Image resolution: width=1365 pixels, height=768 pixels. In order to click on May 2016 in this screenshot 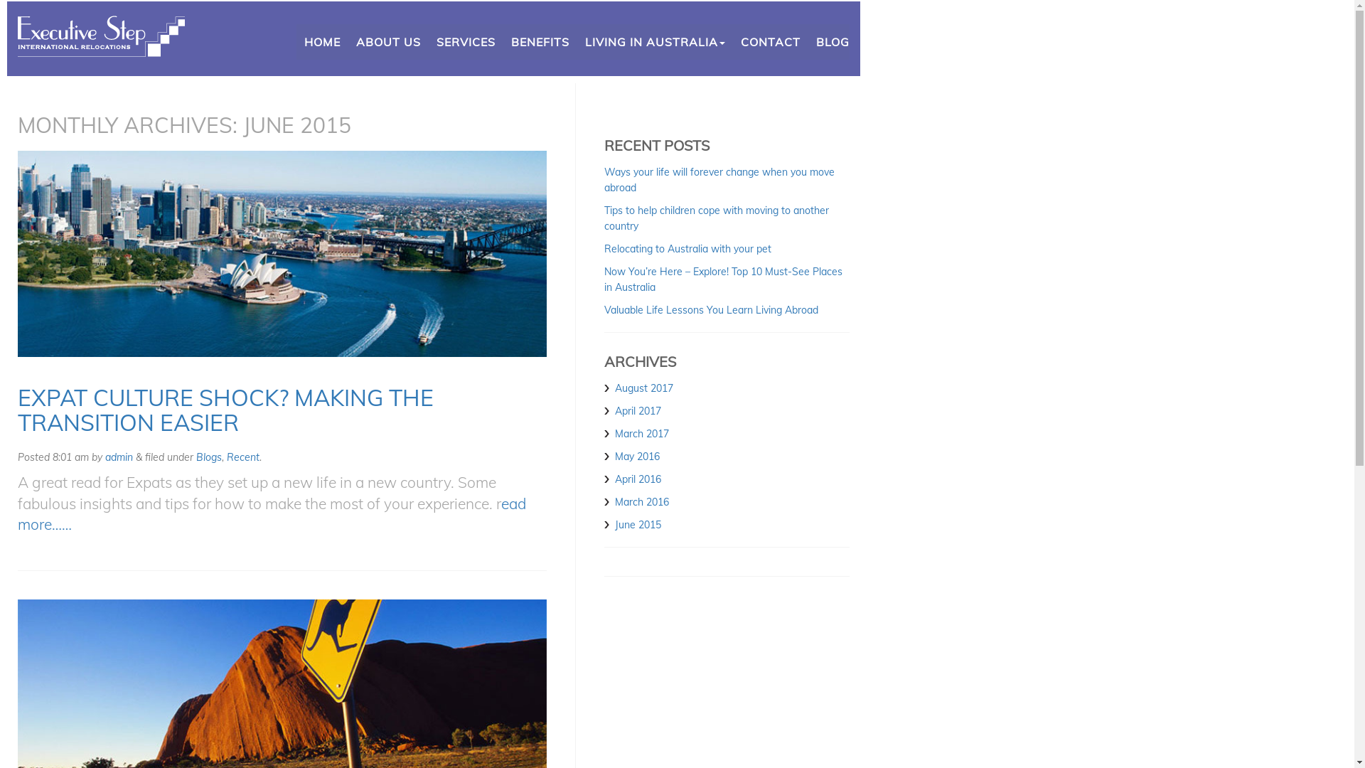, I will do `click(637, 457)`.